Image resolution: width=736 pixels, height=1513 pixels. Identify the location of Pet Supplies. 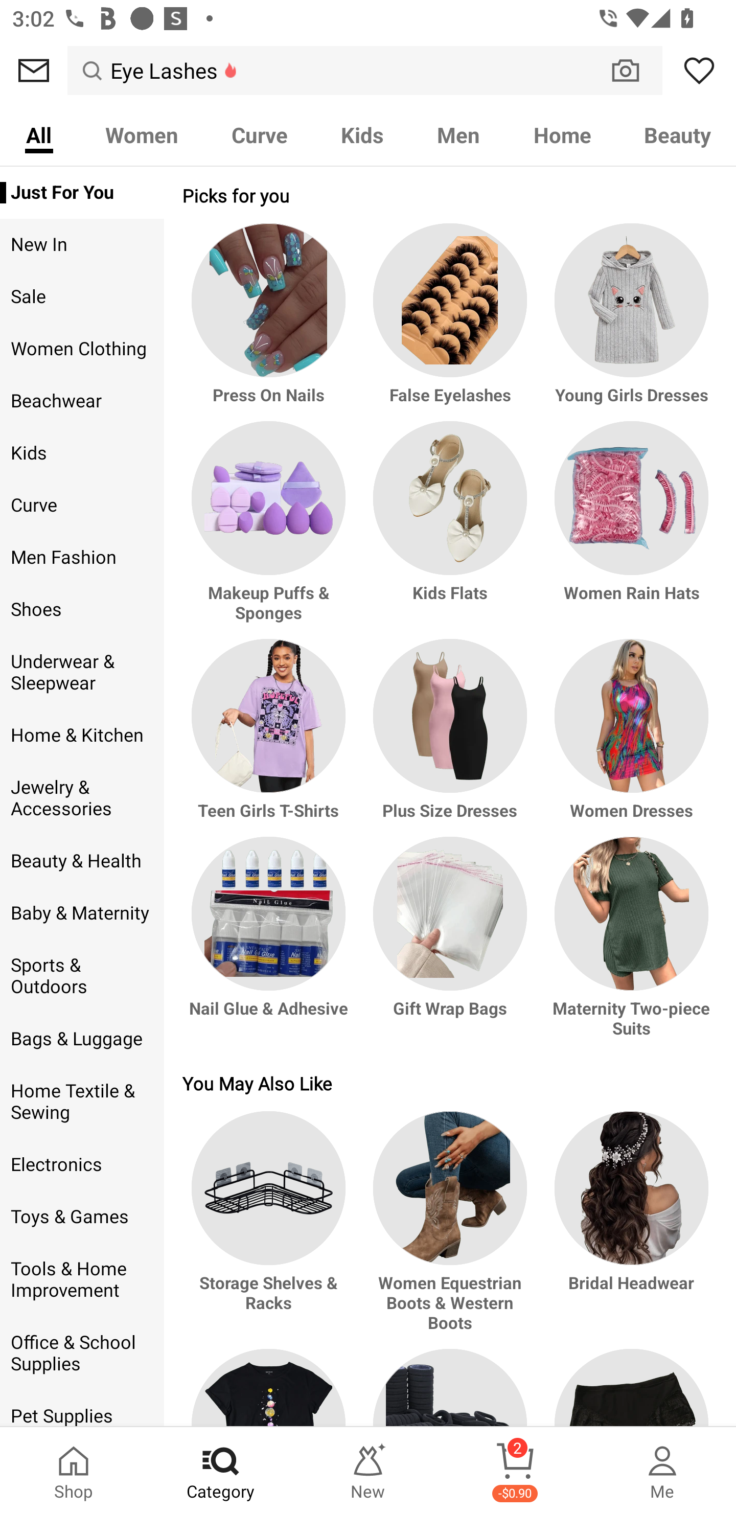
(82, 1409).